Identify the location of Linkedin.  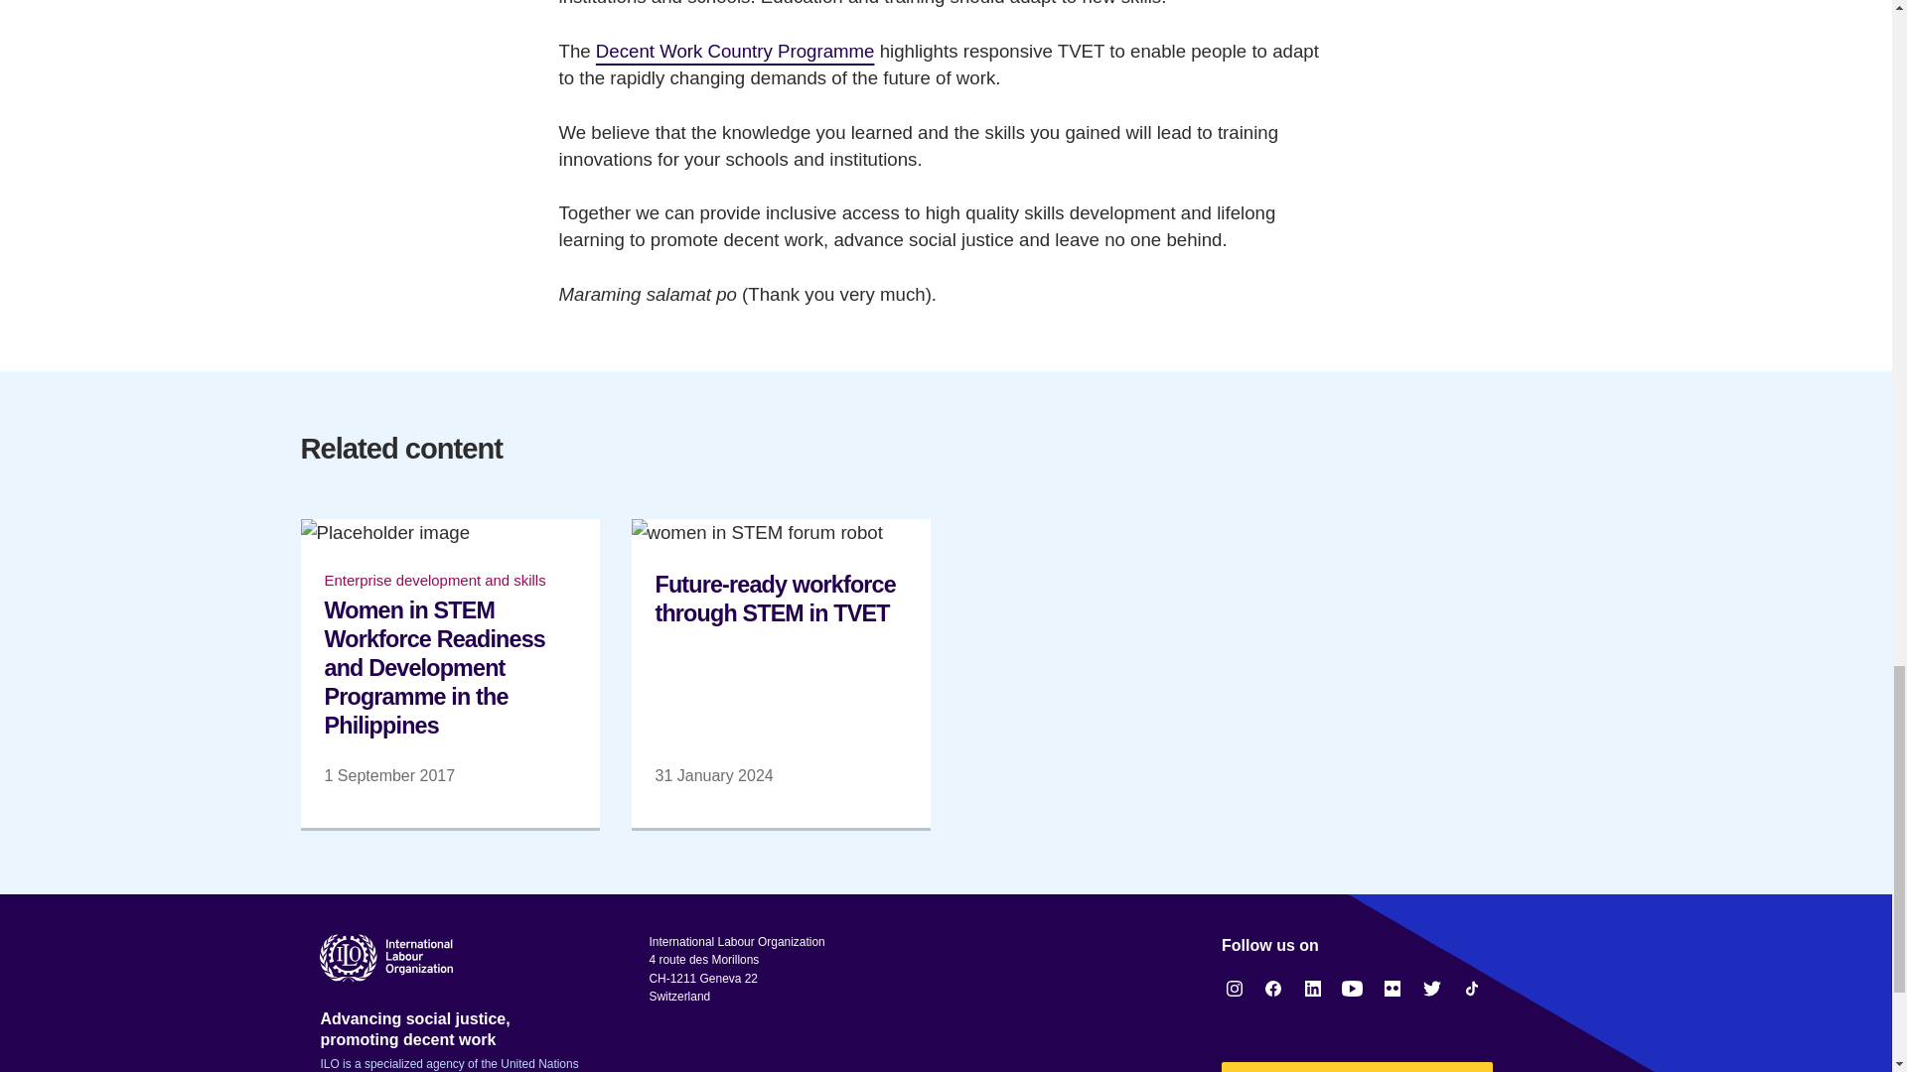
(1313, 988).